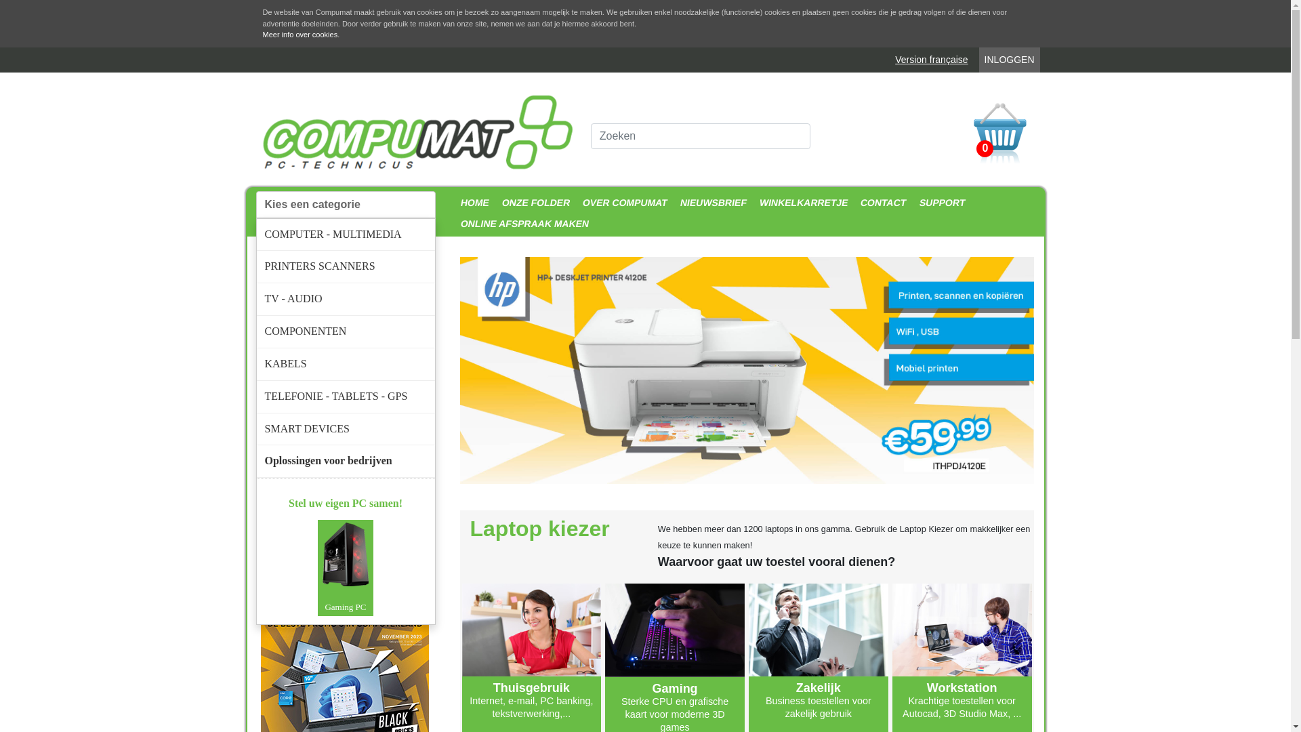  What do you see at coordinates (346, 567) in the screenshot?
I see `Gaming PC` at bounding box center [346, 567].